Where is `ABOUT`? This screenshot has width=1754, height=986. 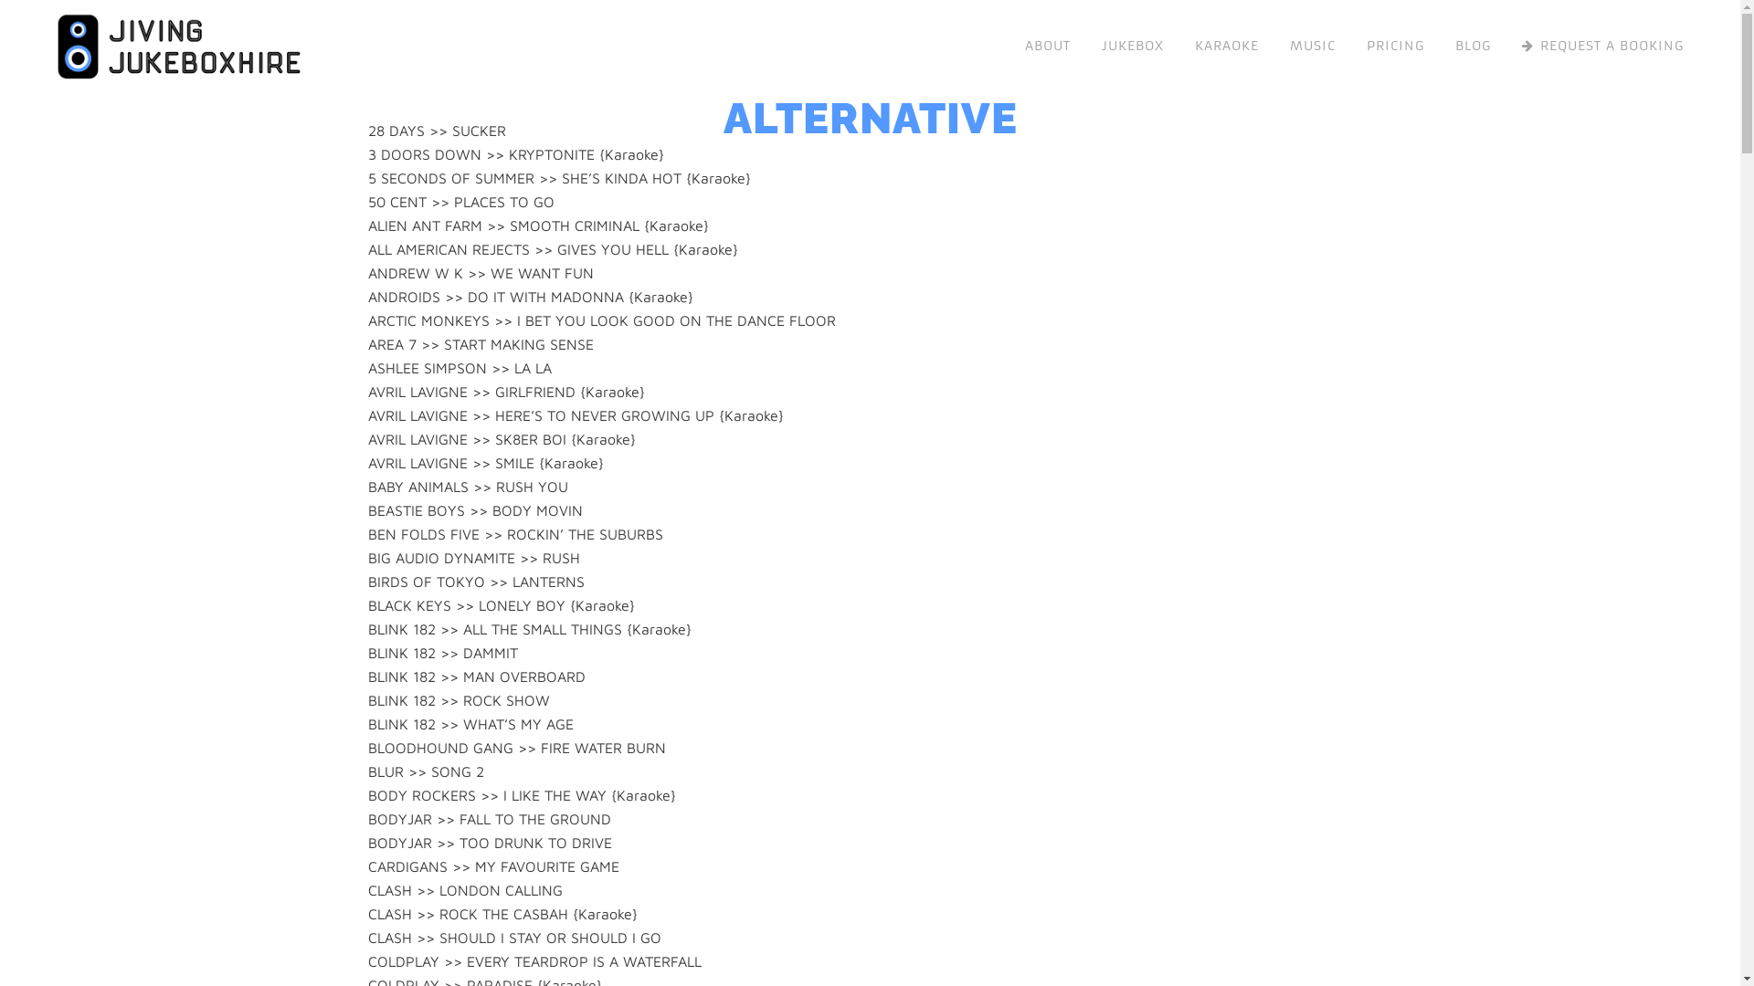 ABOUT is located at coordinates (1048, 46).